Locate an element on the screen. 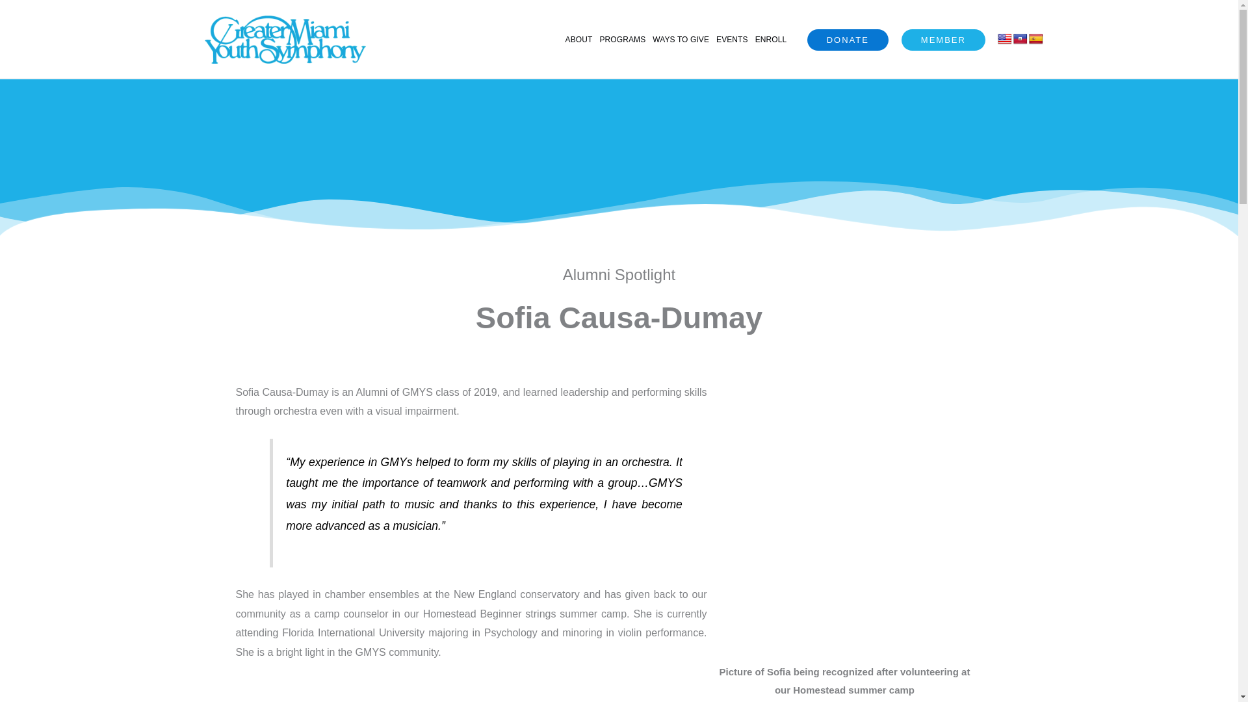  WAYS TO GIVE is located at coordinates (681, 39).